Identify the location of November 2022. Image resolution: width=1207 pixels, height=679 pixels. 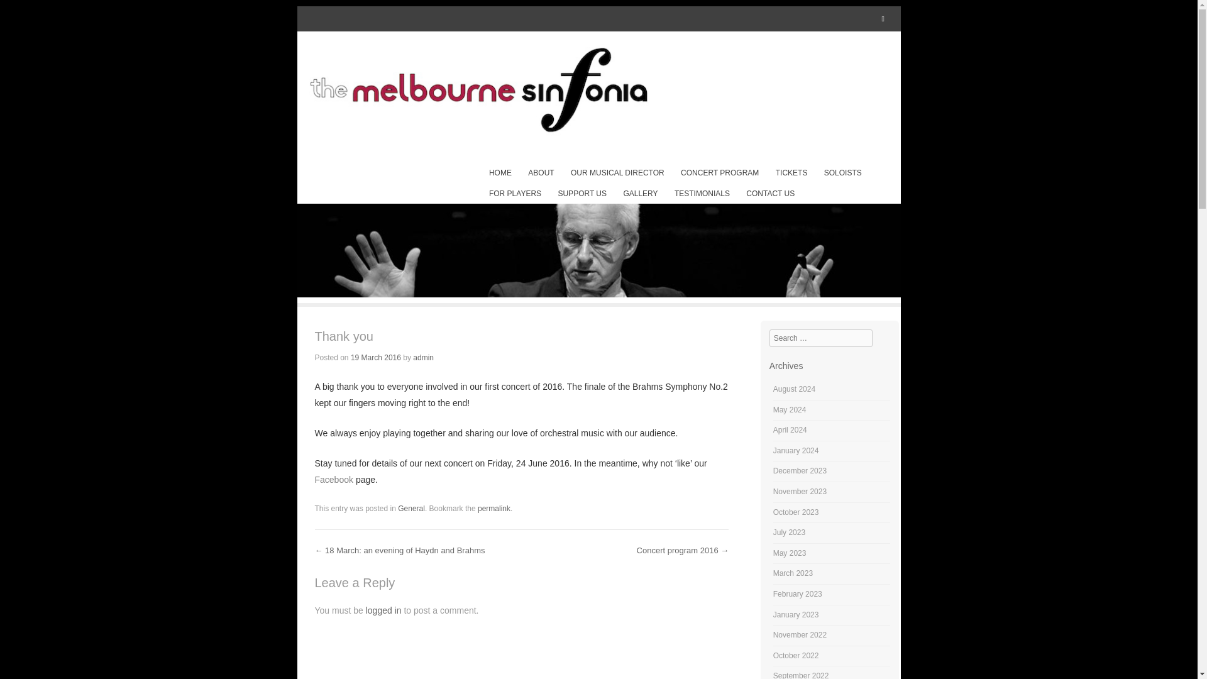
(800, 635).